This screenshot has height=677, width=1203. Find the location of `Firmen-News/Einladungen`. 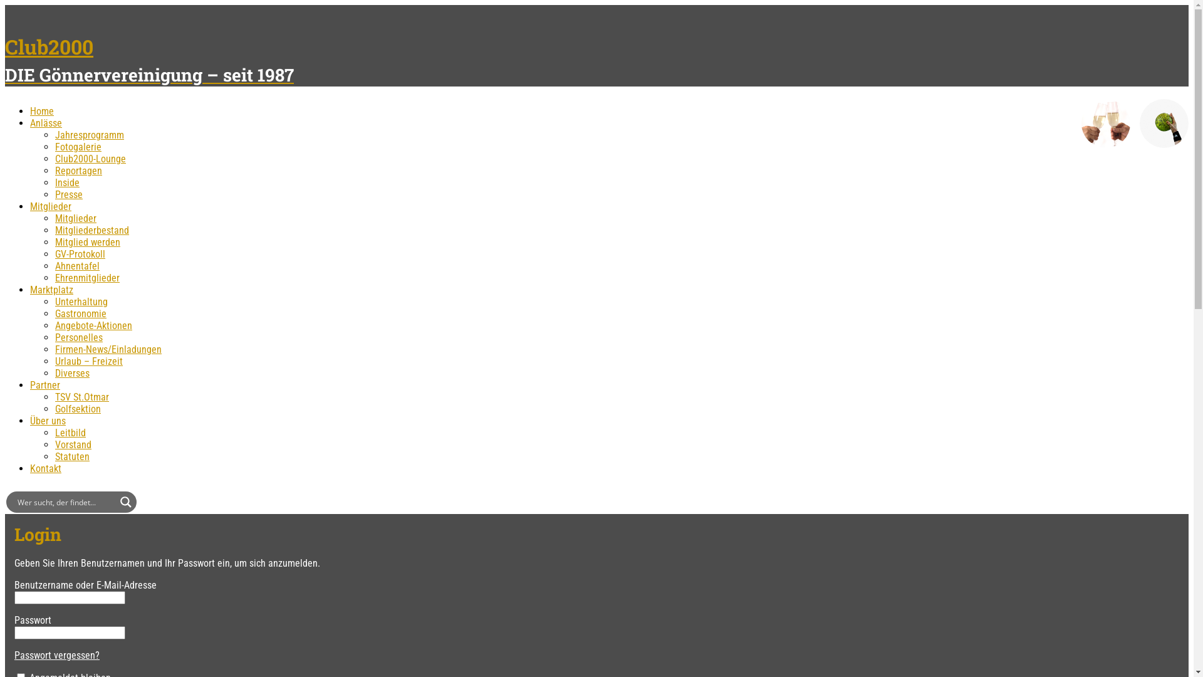

Firmen-News/Einladungen is located at coordinates (108, 350).